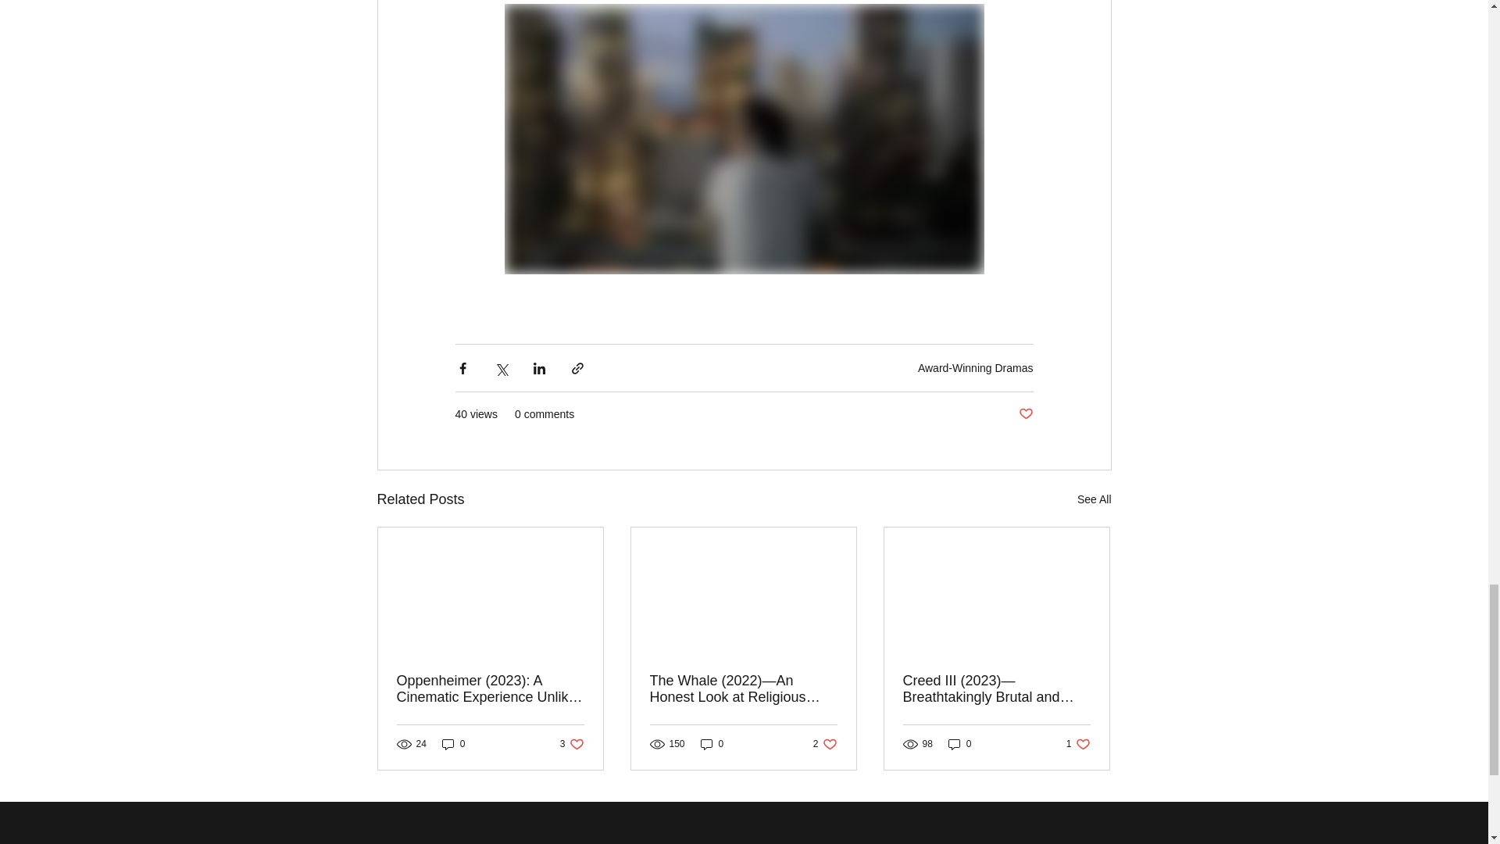 Image resolution: width=1500 pixels, height=844 pixels. Describe the element at coordinates (1078, 744) in the screenshot. I see `See All` at that location.